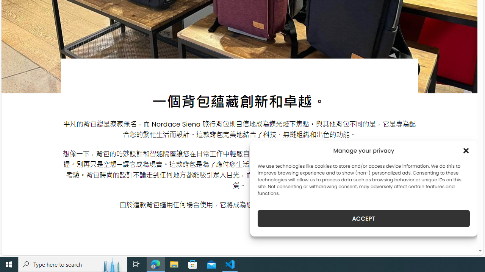  What do you see at coordinates (364, 218) in the screenshot?
I see `ACCEPT` at bounding box center [364, 218].